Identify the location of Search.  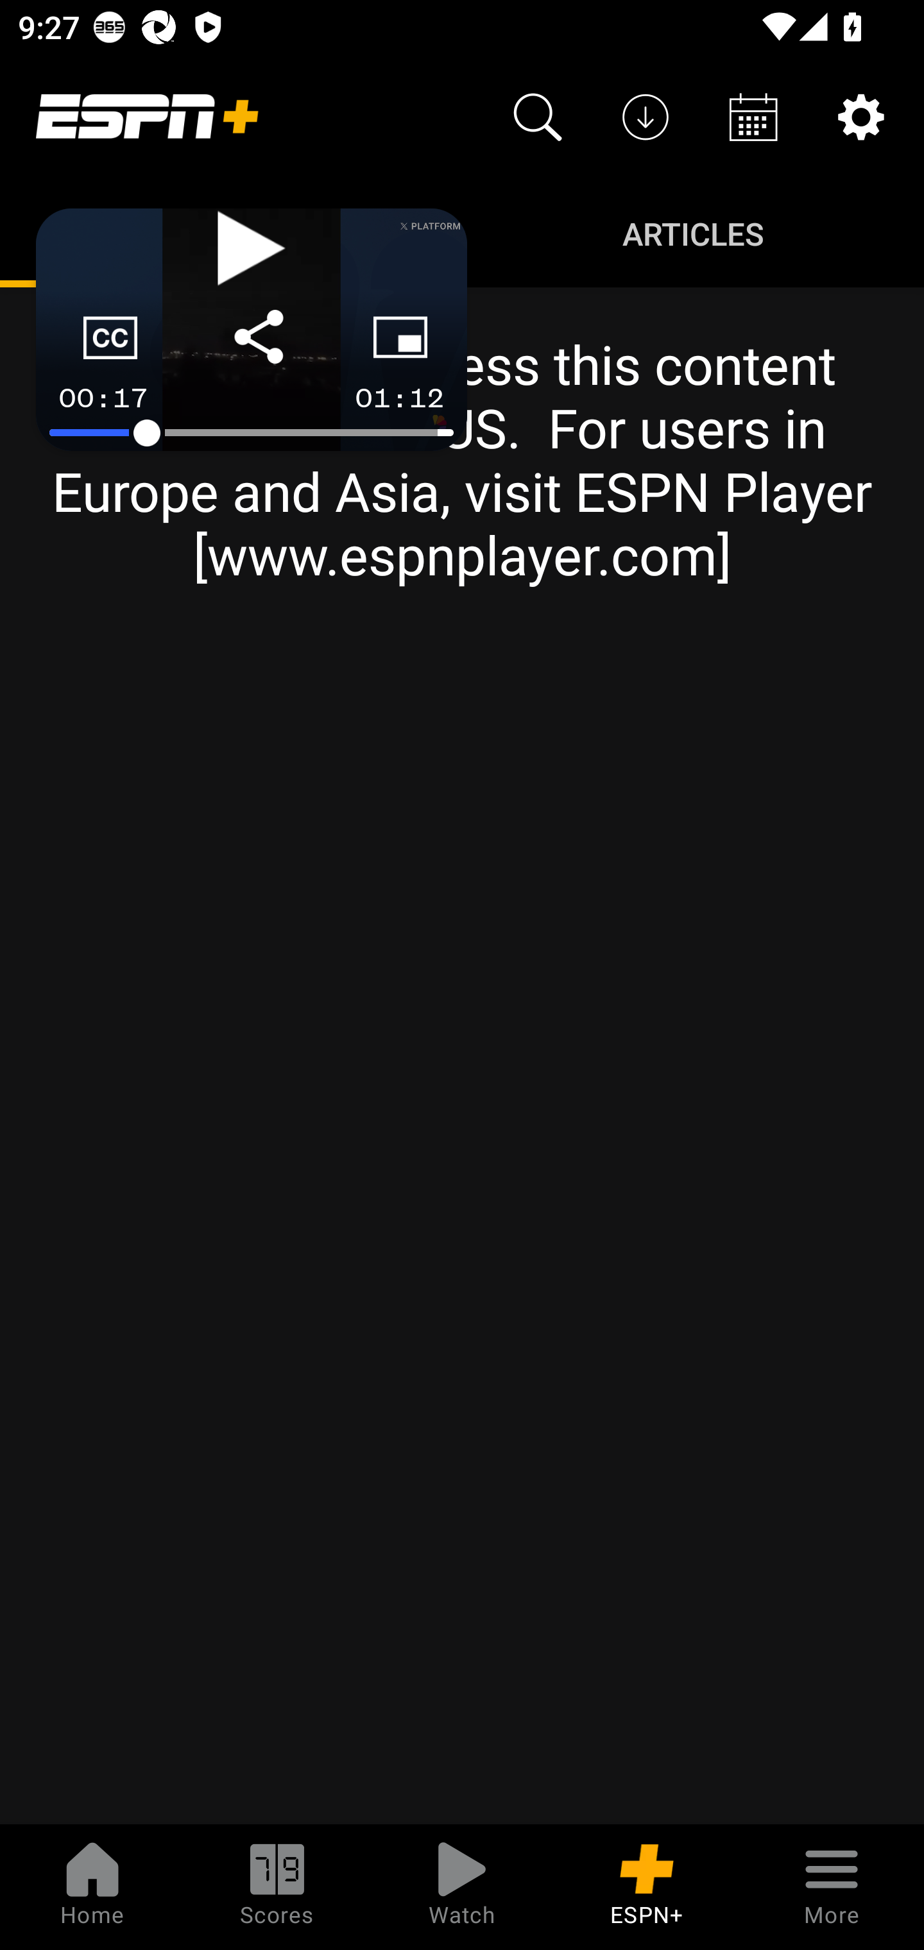
(538, 117).